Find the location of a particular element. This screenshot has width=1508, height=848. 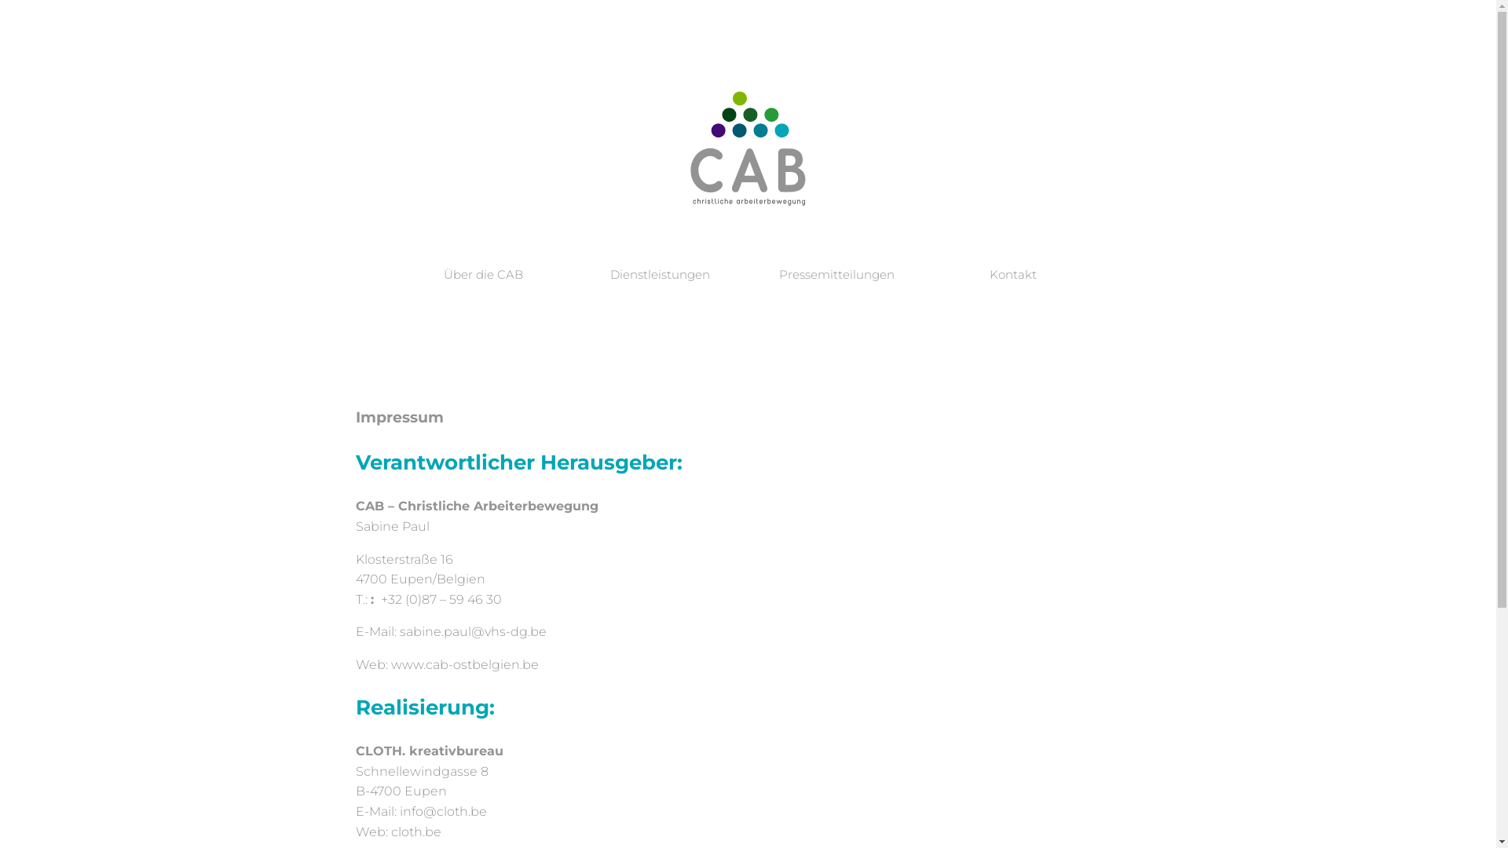

www.cab-ostbelgien.be is located at coordinates (465, 664).